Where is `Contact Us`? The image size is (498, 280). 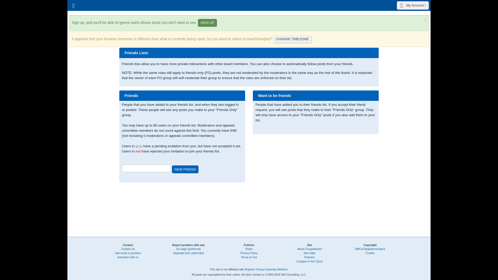 Contact Us is located at coordinates (128, 249).